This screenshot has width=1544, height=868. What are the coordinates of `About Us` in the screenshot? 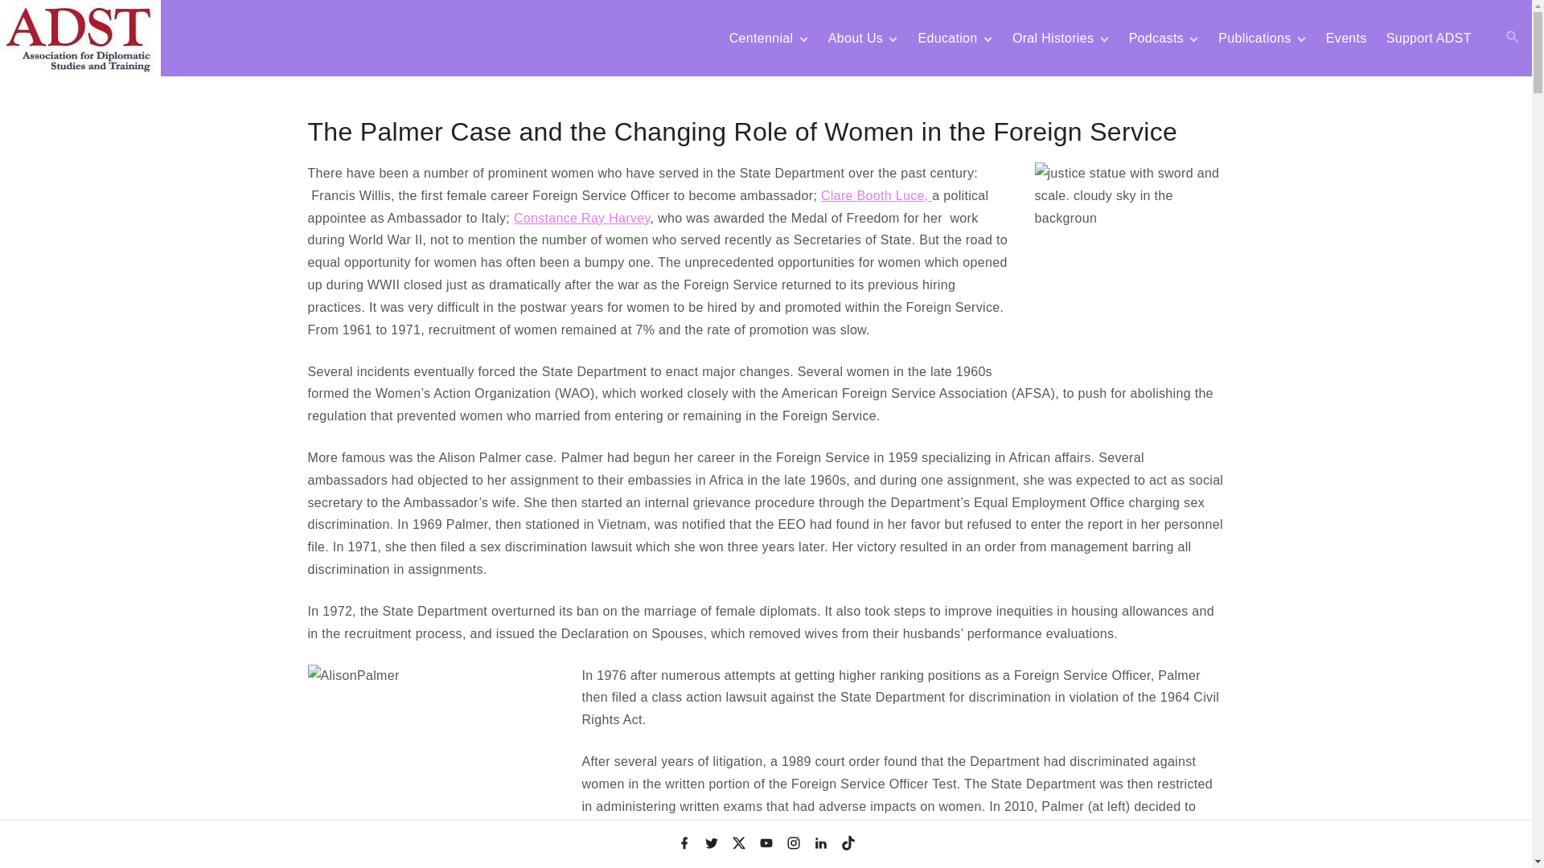 It's located at (856, 39).